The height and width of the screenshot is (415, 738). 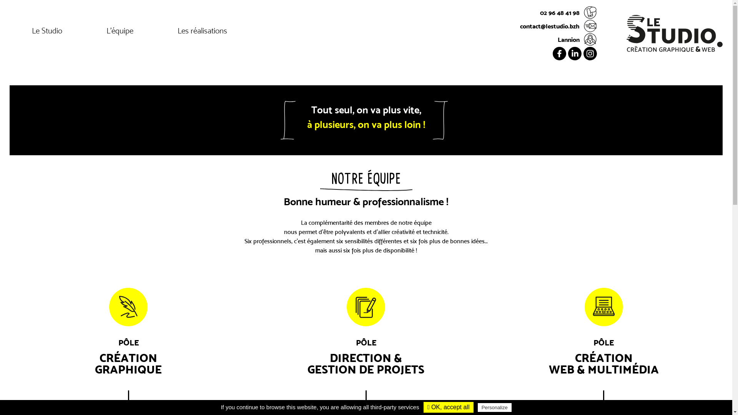 What do you see at coordinates (47, 33) in the screenshot?
I see `Le Studio` at bounding box center [47, 33].